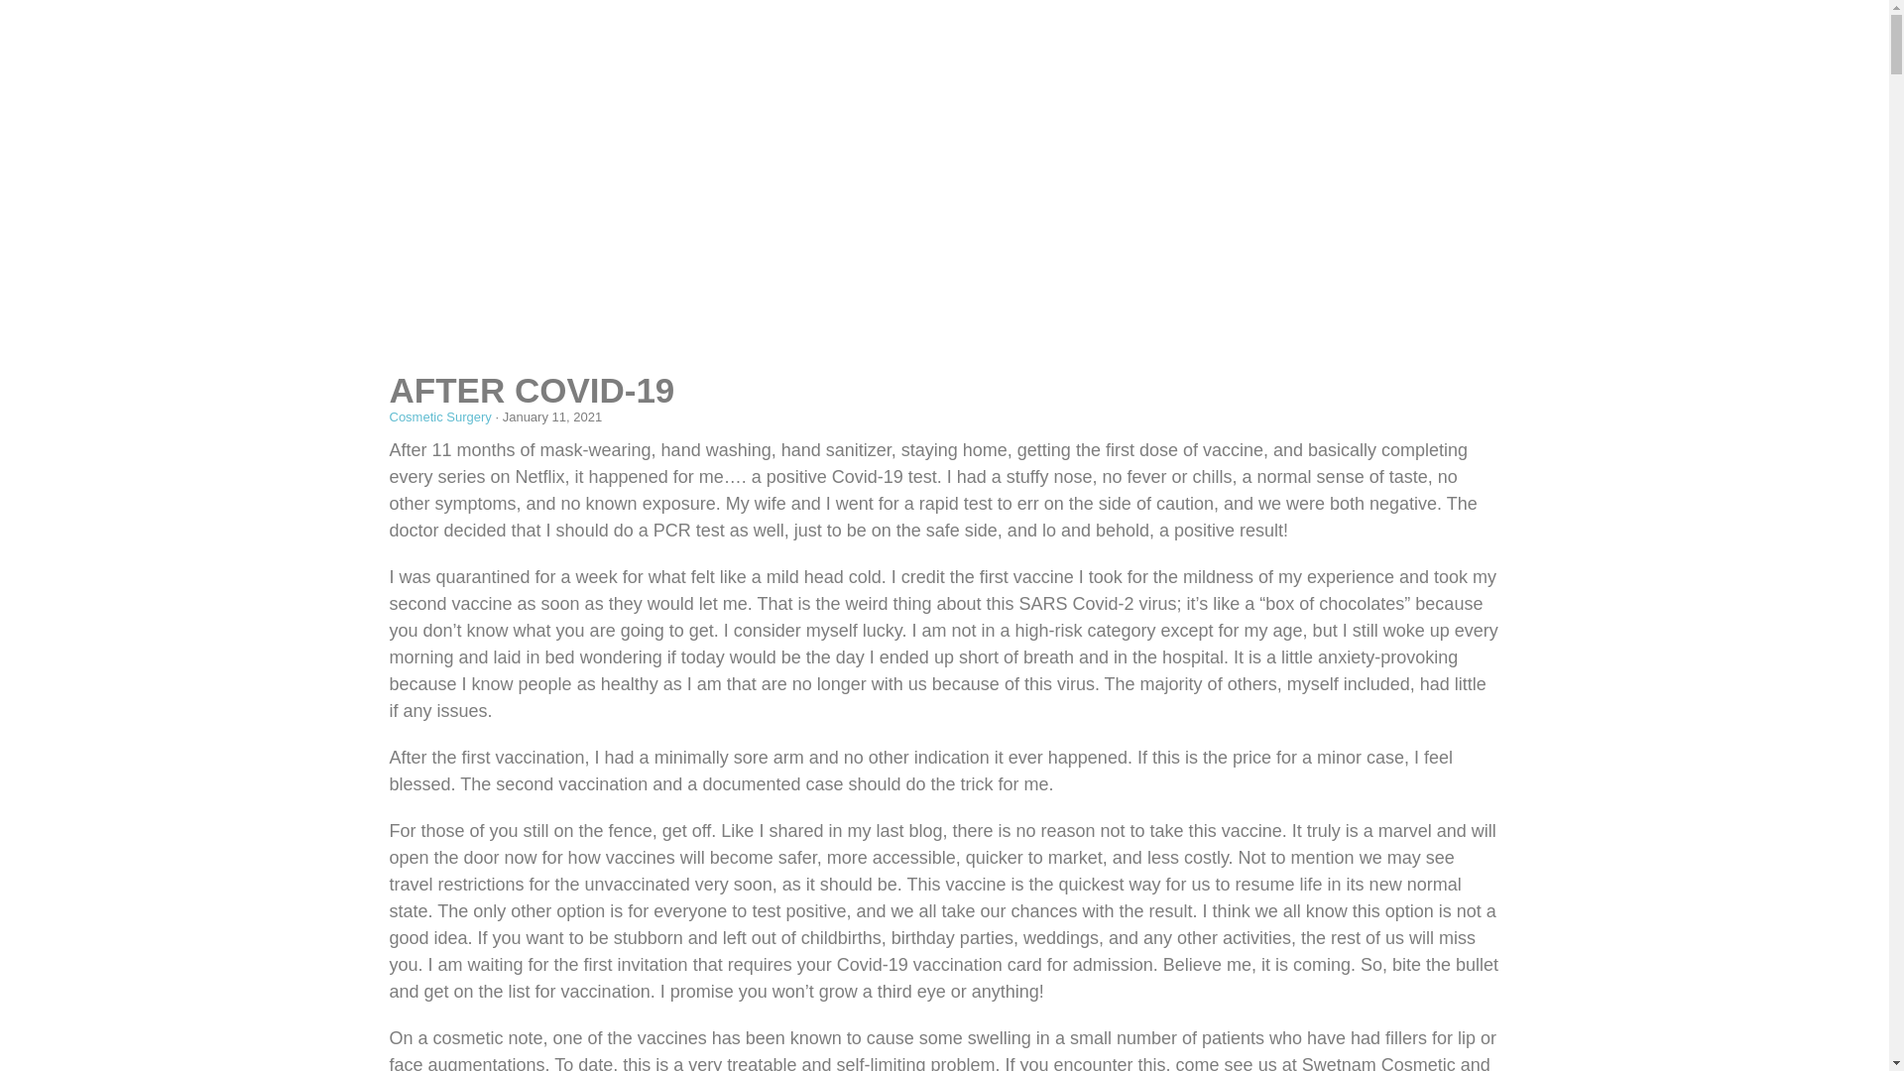 The height and width of the screenshot is (1071, 1904). I want to click on Spanish, so click(1422, 11).